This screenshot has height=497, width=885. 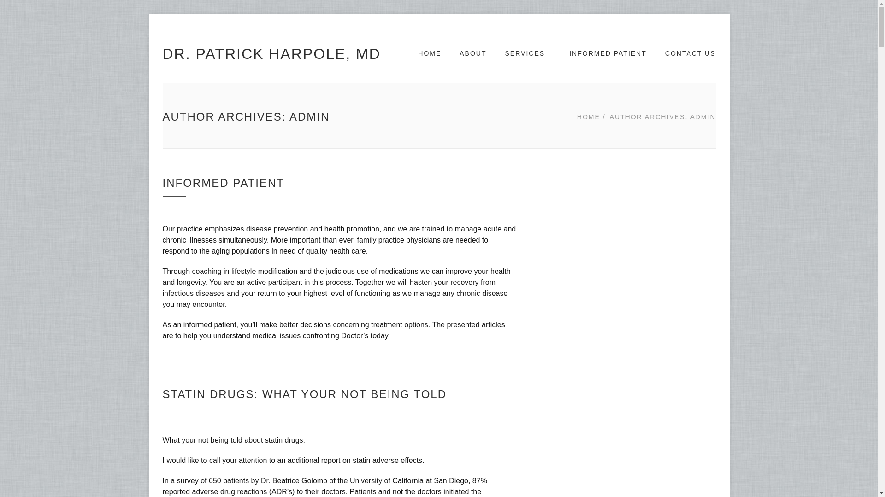 I want to click on STATIN DRUGS: WHAT YOUR NOT BEING TOLD, so click(x=304, y=394).